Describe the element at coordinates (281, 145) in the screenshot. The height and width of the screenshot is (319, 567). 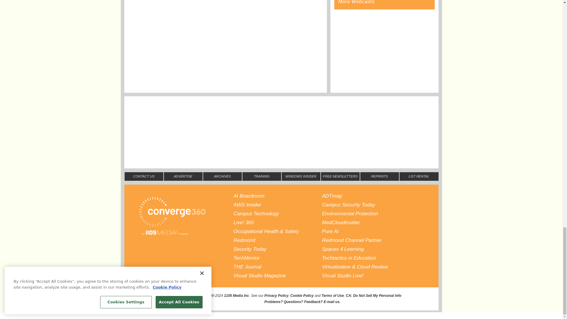
I see `3rd party ad content` at that location.